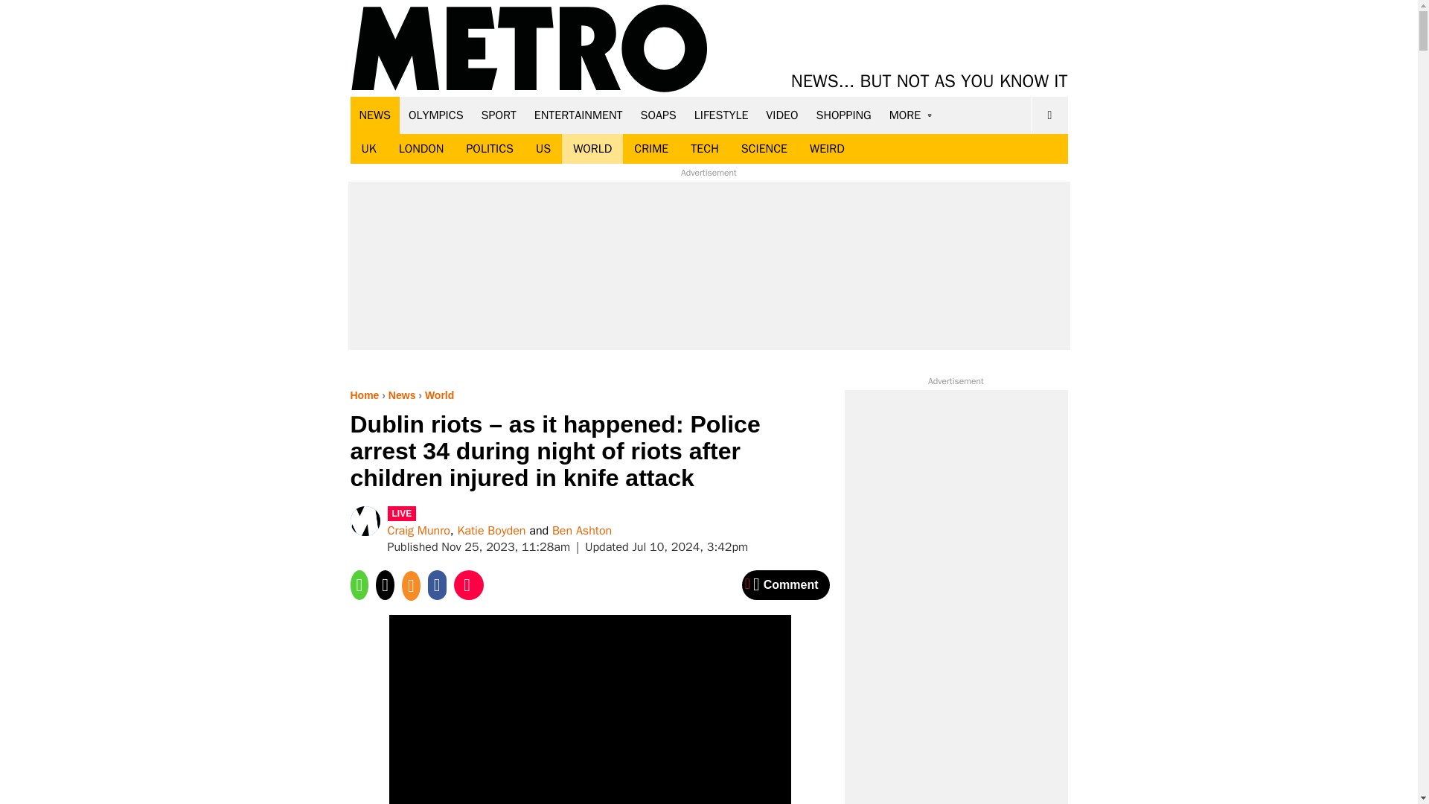 The width and height of the screenshot is (1429, 804). I want to click on Metro, so click(529, 49).